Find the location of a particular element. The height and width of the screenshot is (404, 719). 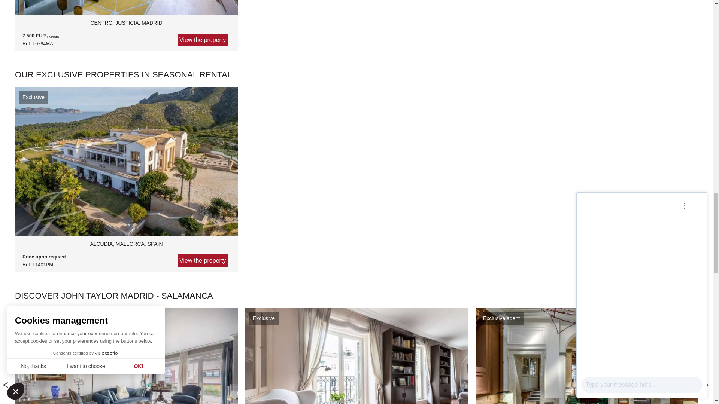

Rental Apartment Madrid is located at coordinates (127, 7).